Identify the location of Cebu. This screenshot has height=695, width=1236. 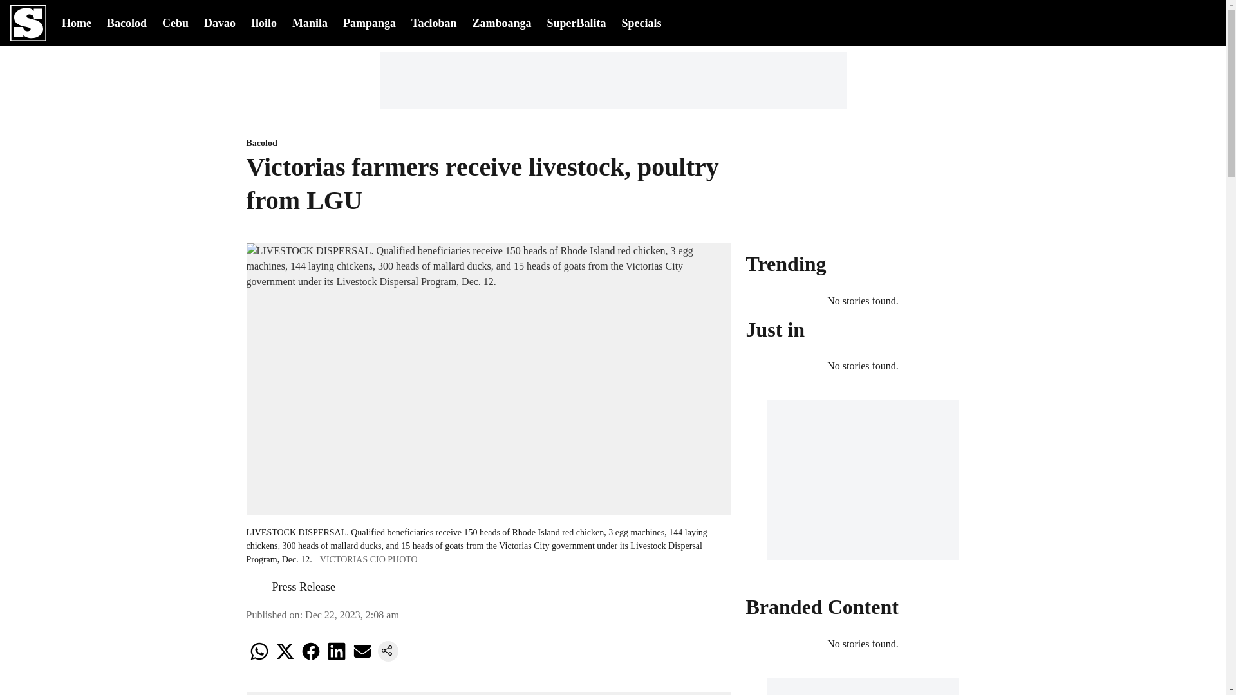
(175, 22).